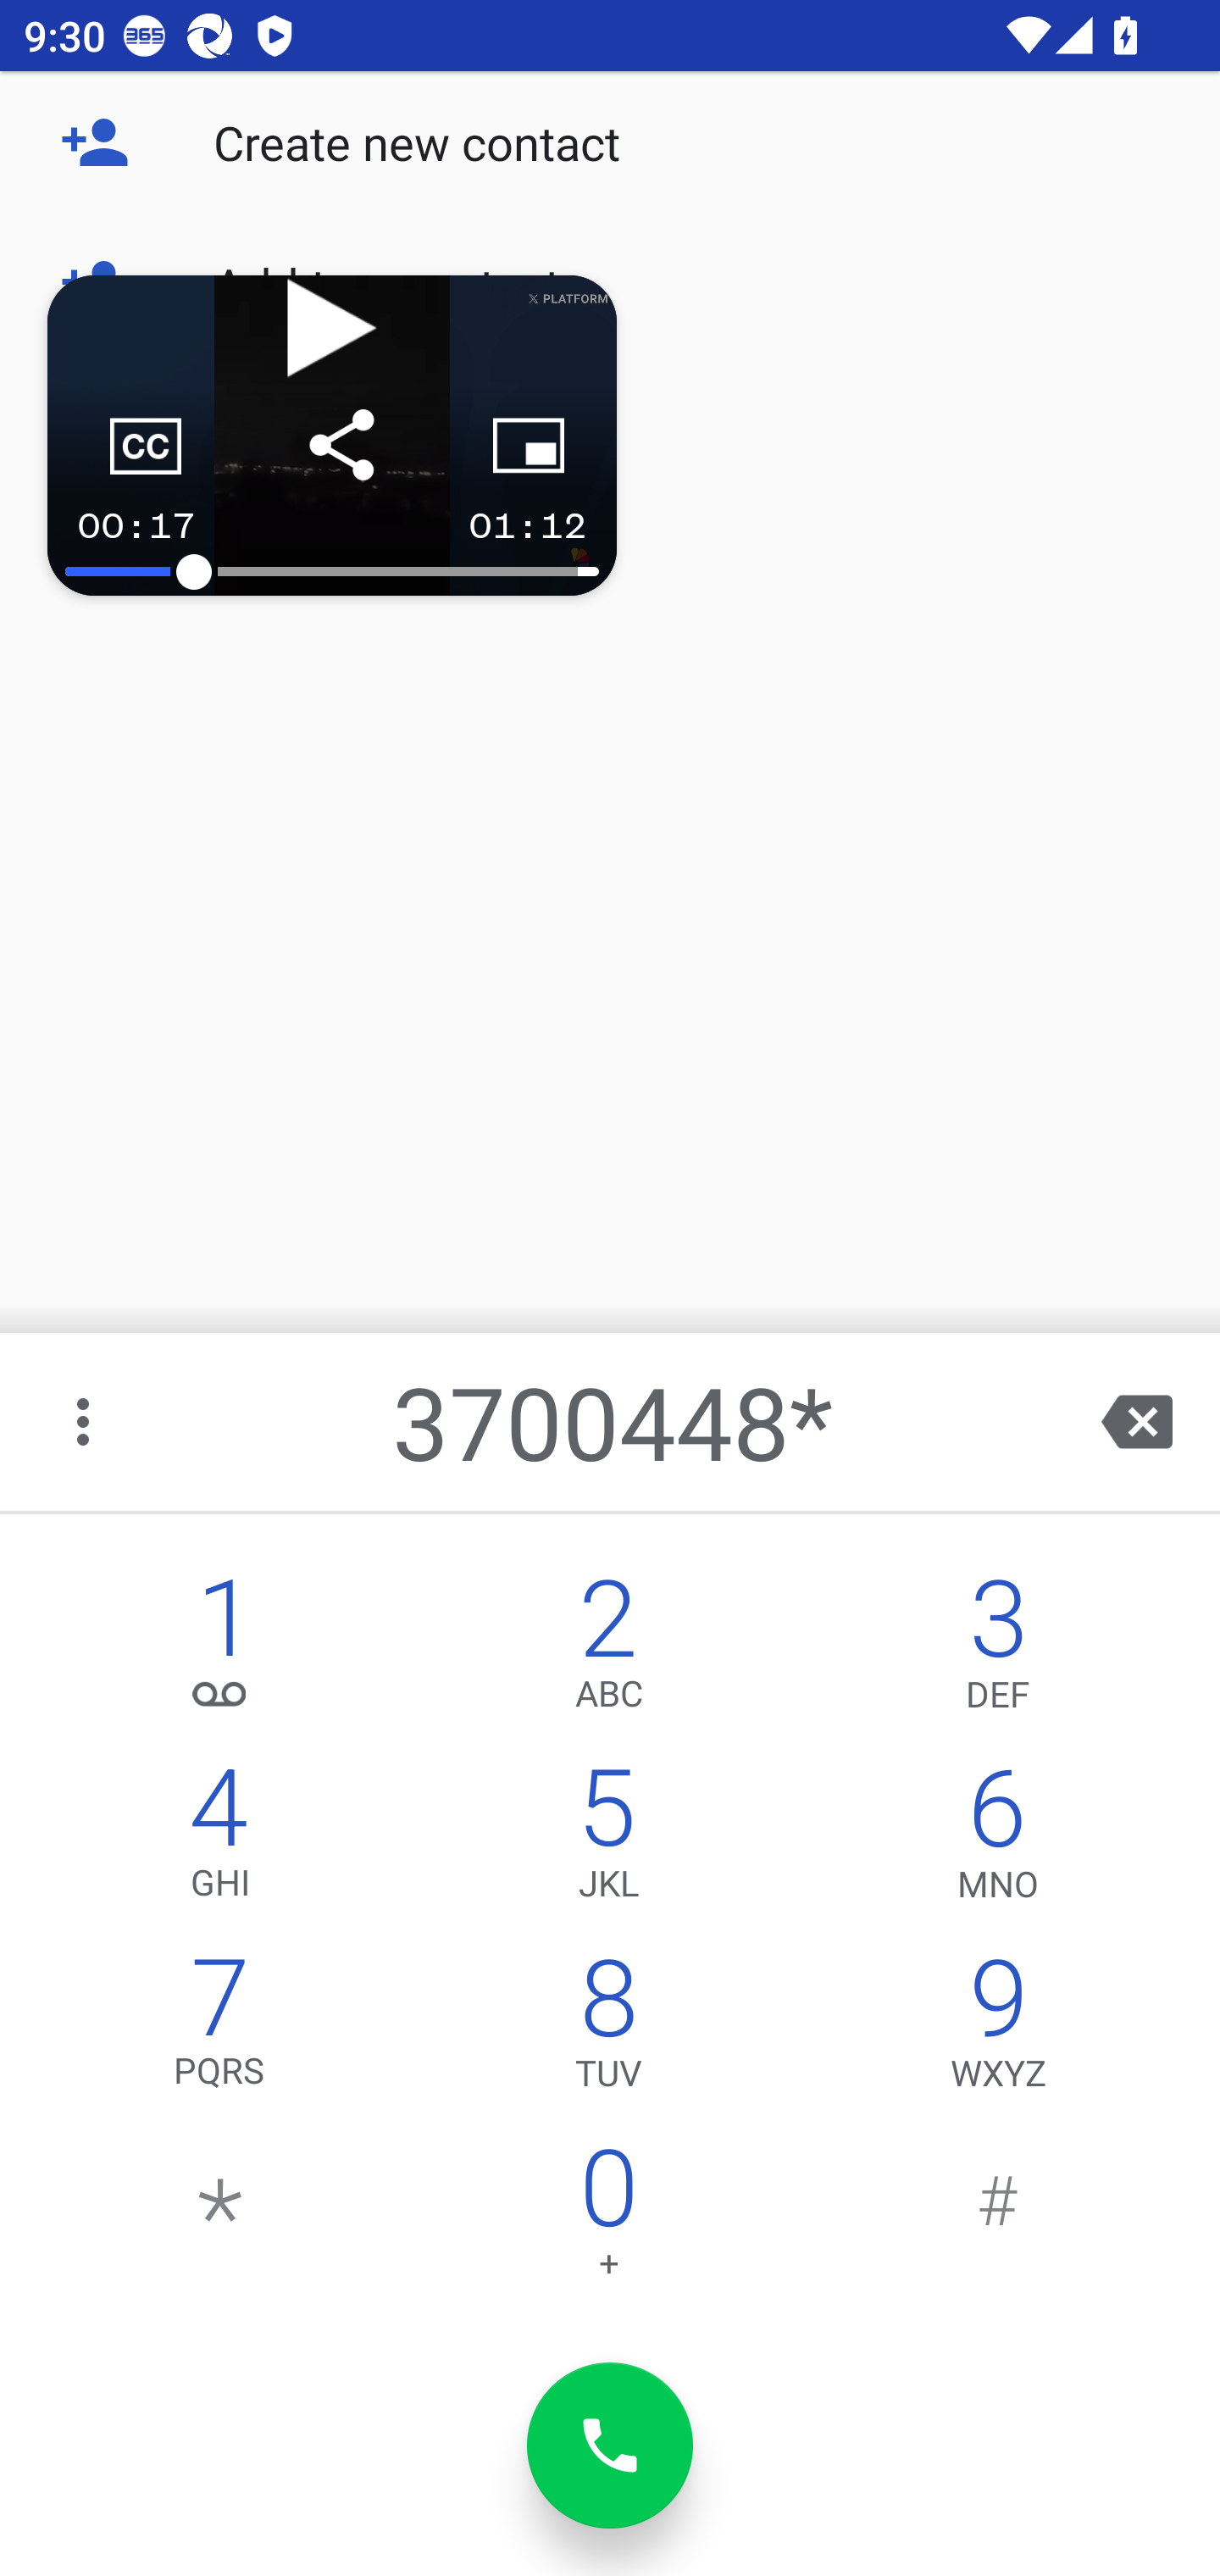 The height and width of the screenshot is (2576, 1220). I want to click on backspace, so click(1137, 1422).